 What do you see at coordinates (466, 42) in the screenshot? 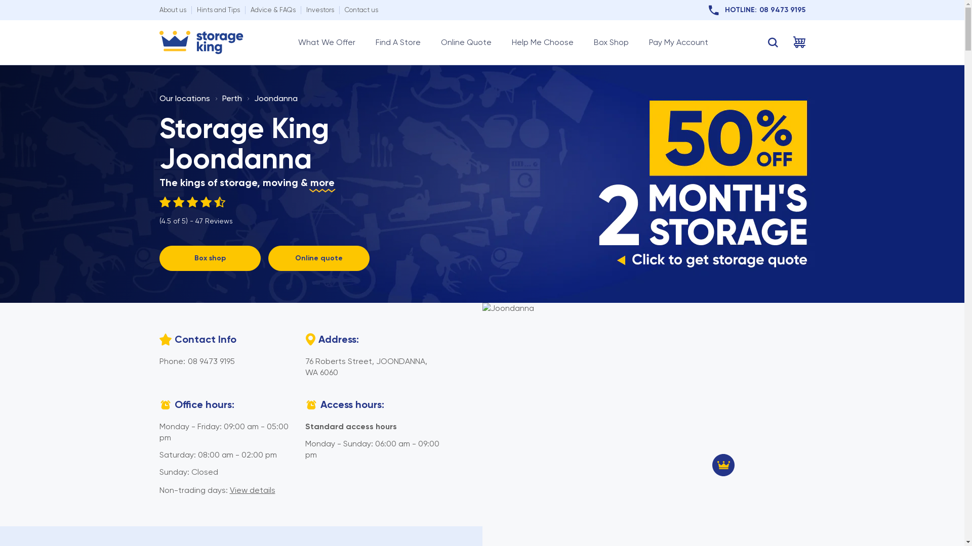
I see `Online Quote` at bounding box center [466, 42].